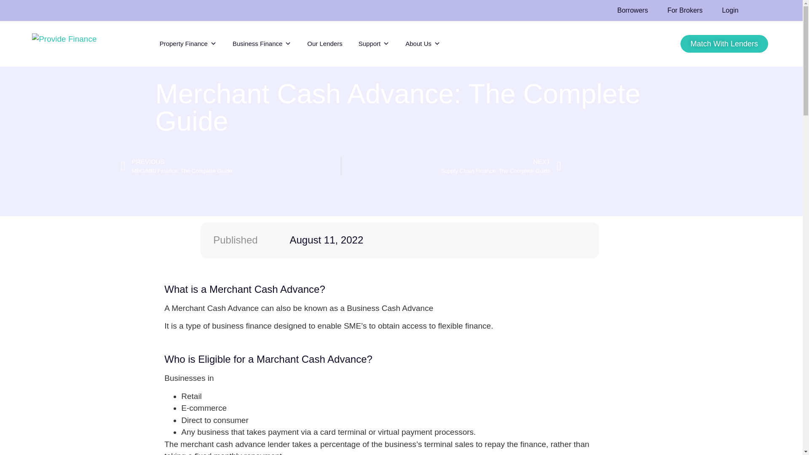 Image resolution: width=809 pixels, height=455 pixels. Describe the element at coordinates (685, 10) in the screenshot. I see `For Brokers` at that location.